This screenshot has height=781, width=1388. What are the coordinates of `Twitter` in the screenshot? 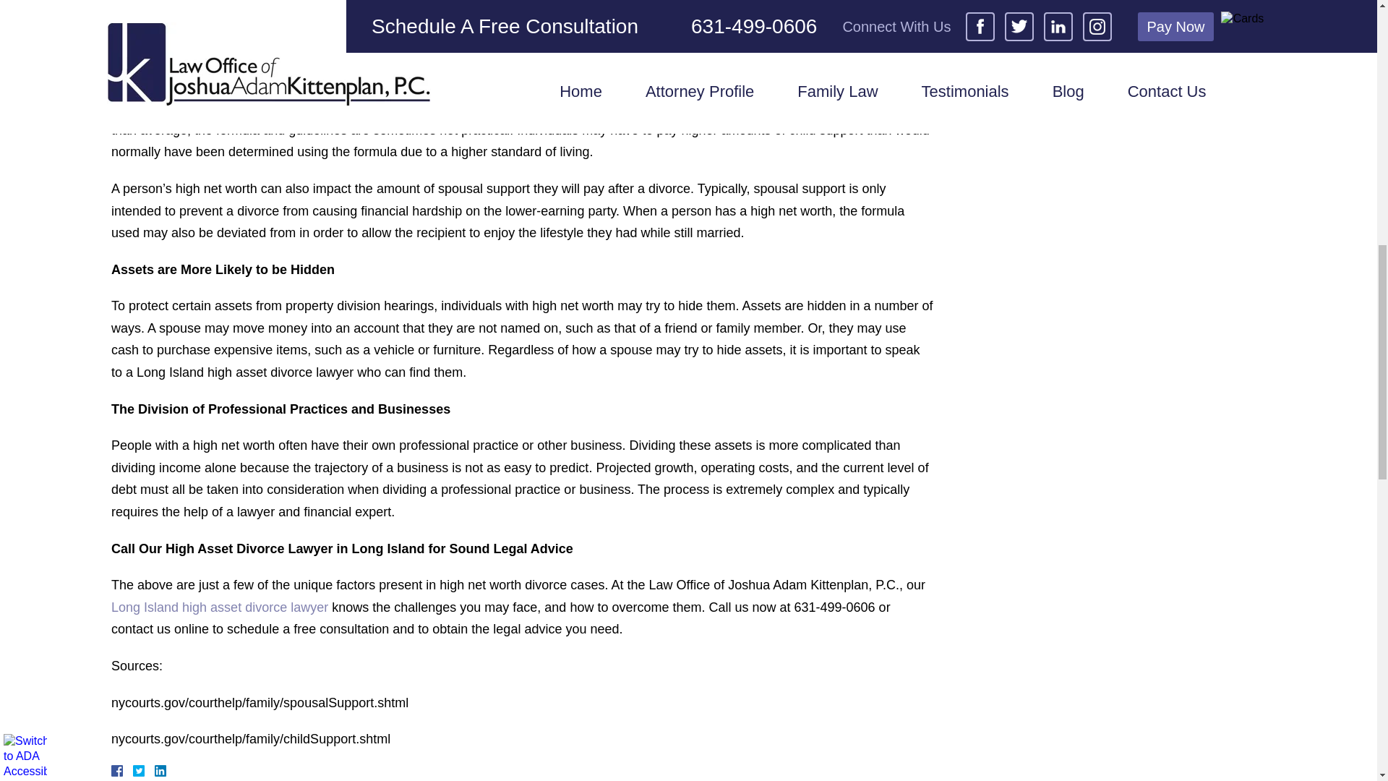 It's located at (145, 771).